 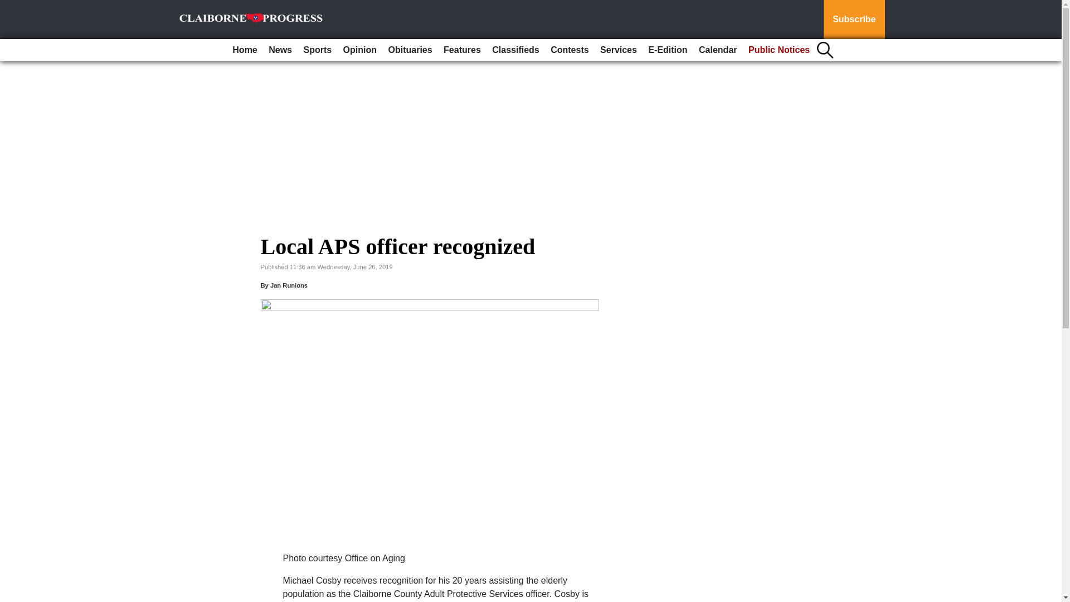 I want to click on Jan Runions, so click(x=289, y=285).